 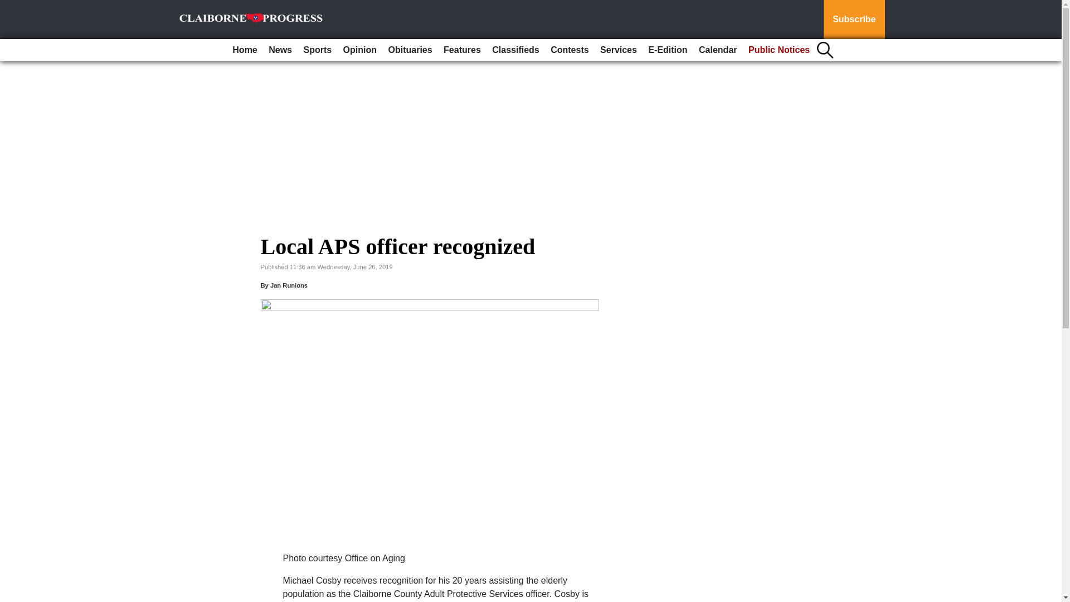 I want to click on Jan Runions, so click(x=289, y=285).